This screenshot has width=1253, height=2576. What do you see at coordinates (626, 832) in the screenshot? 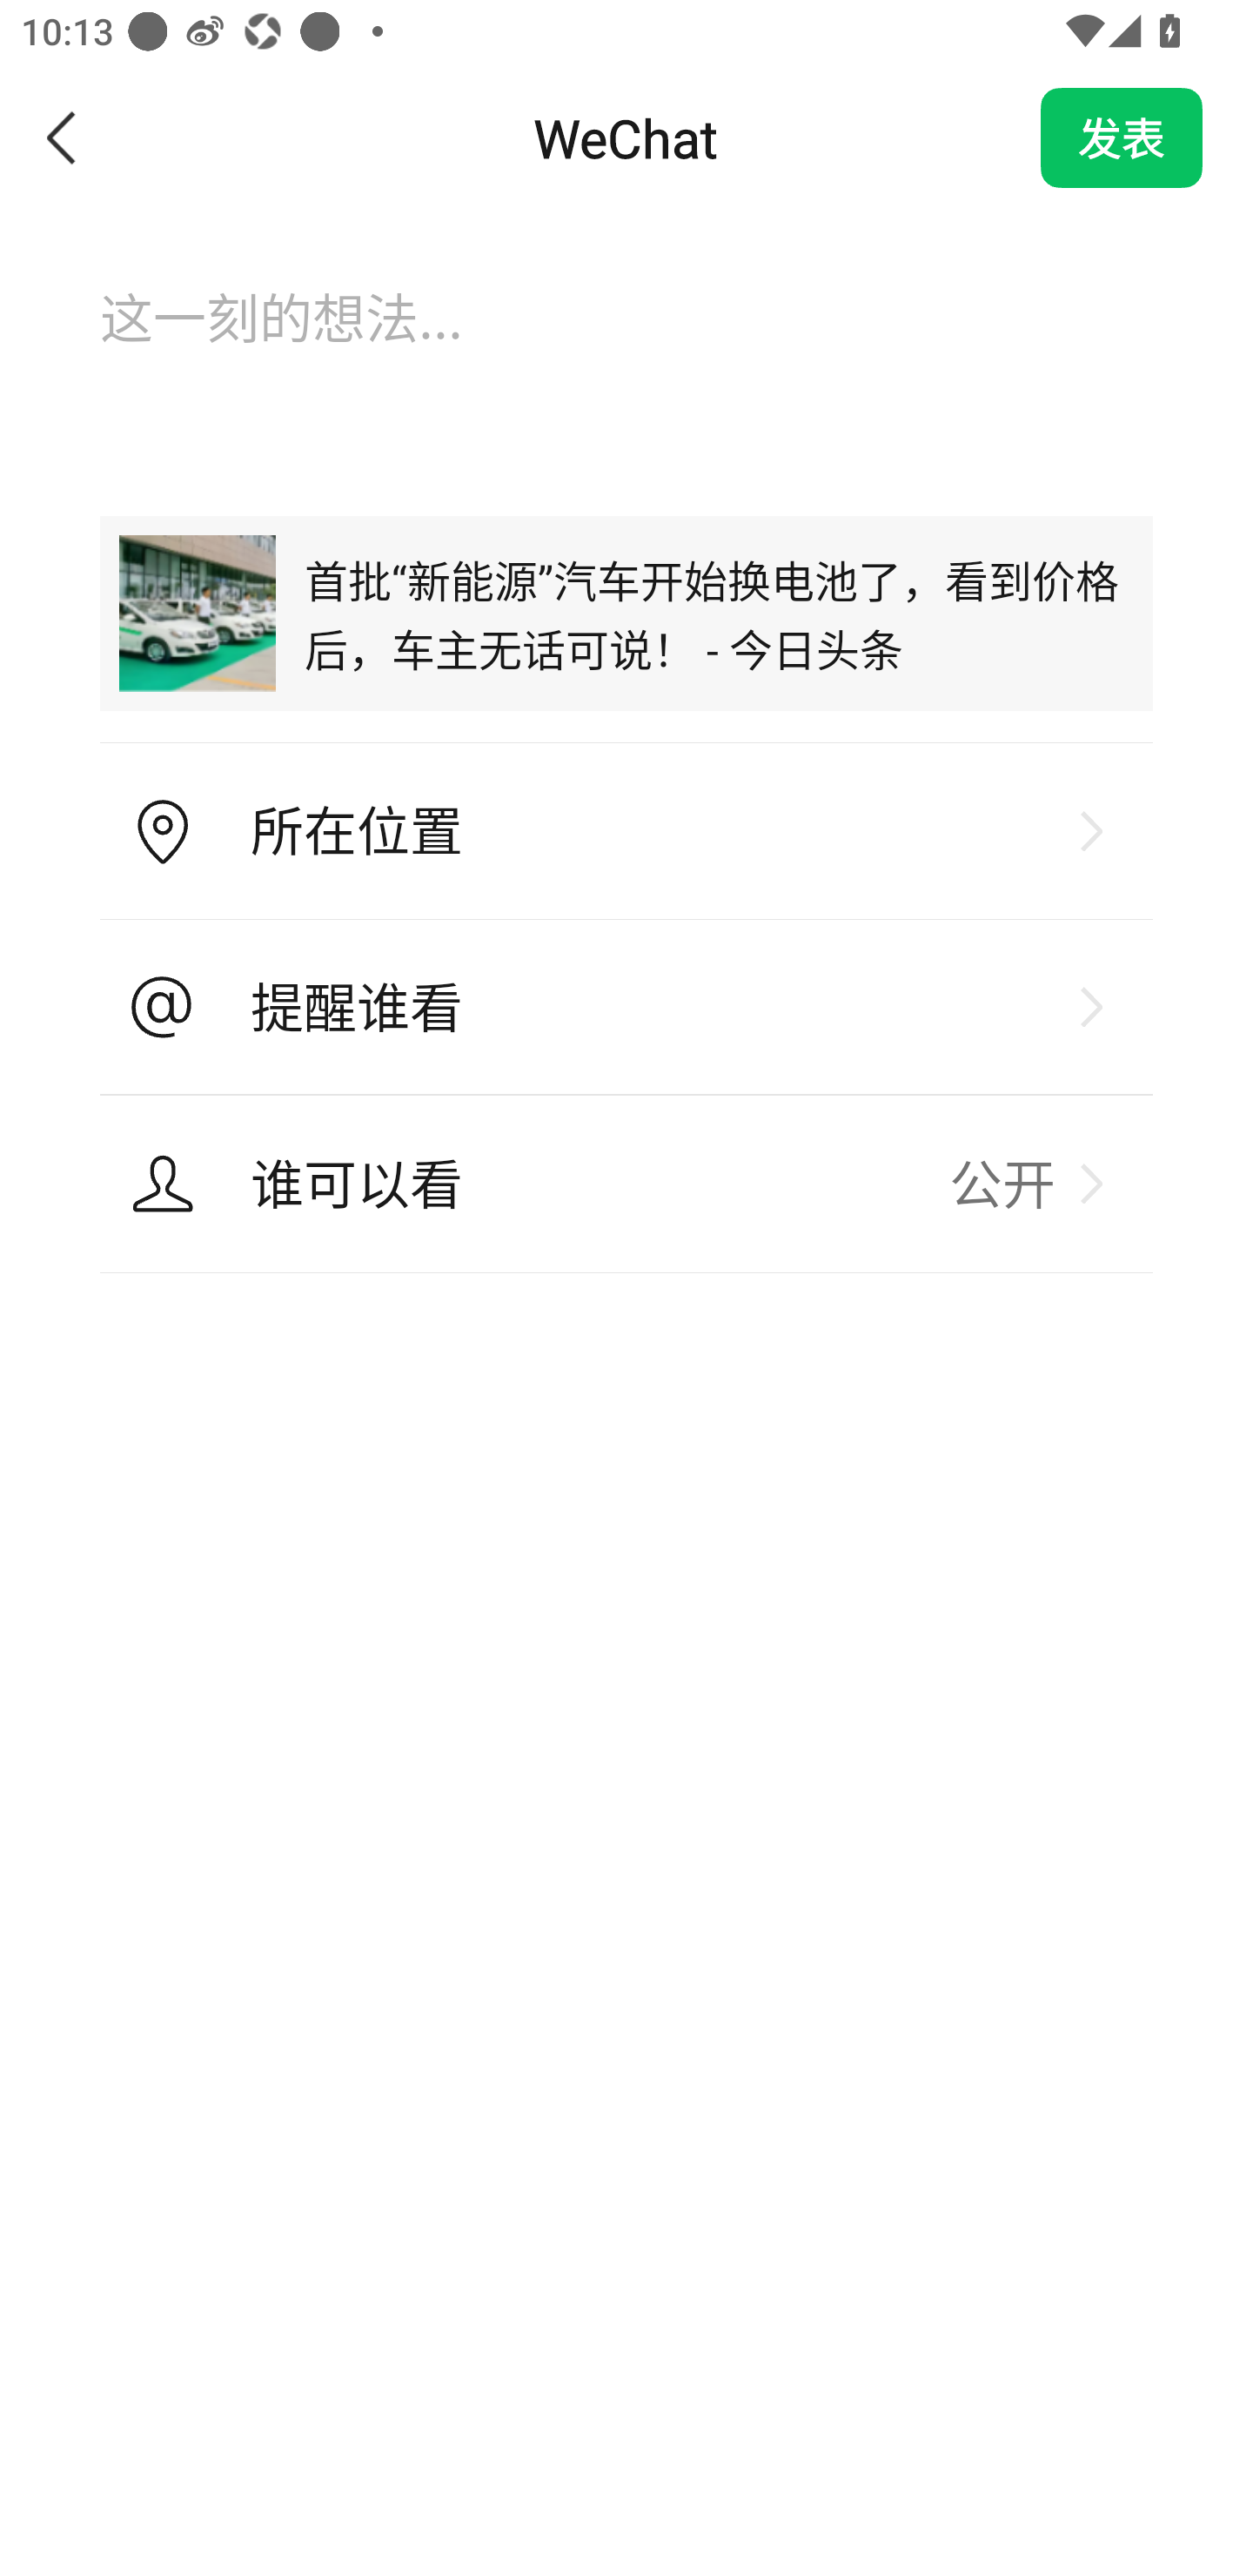
I see `所在位置` at bounding box center [626, 832].